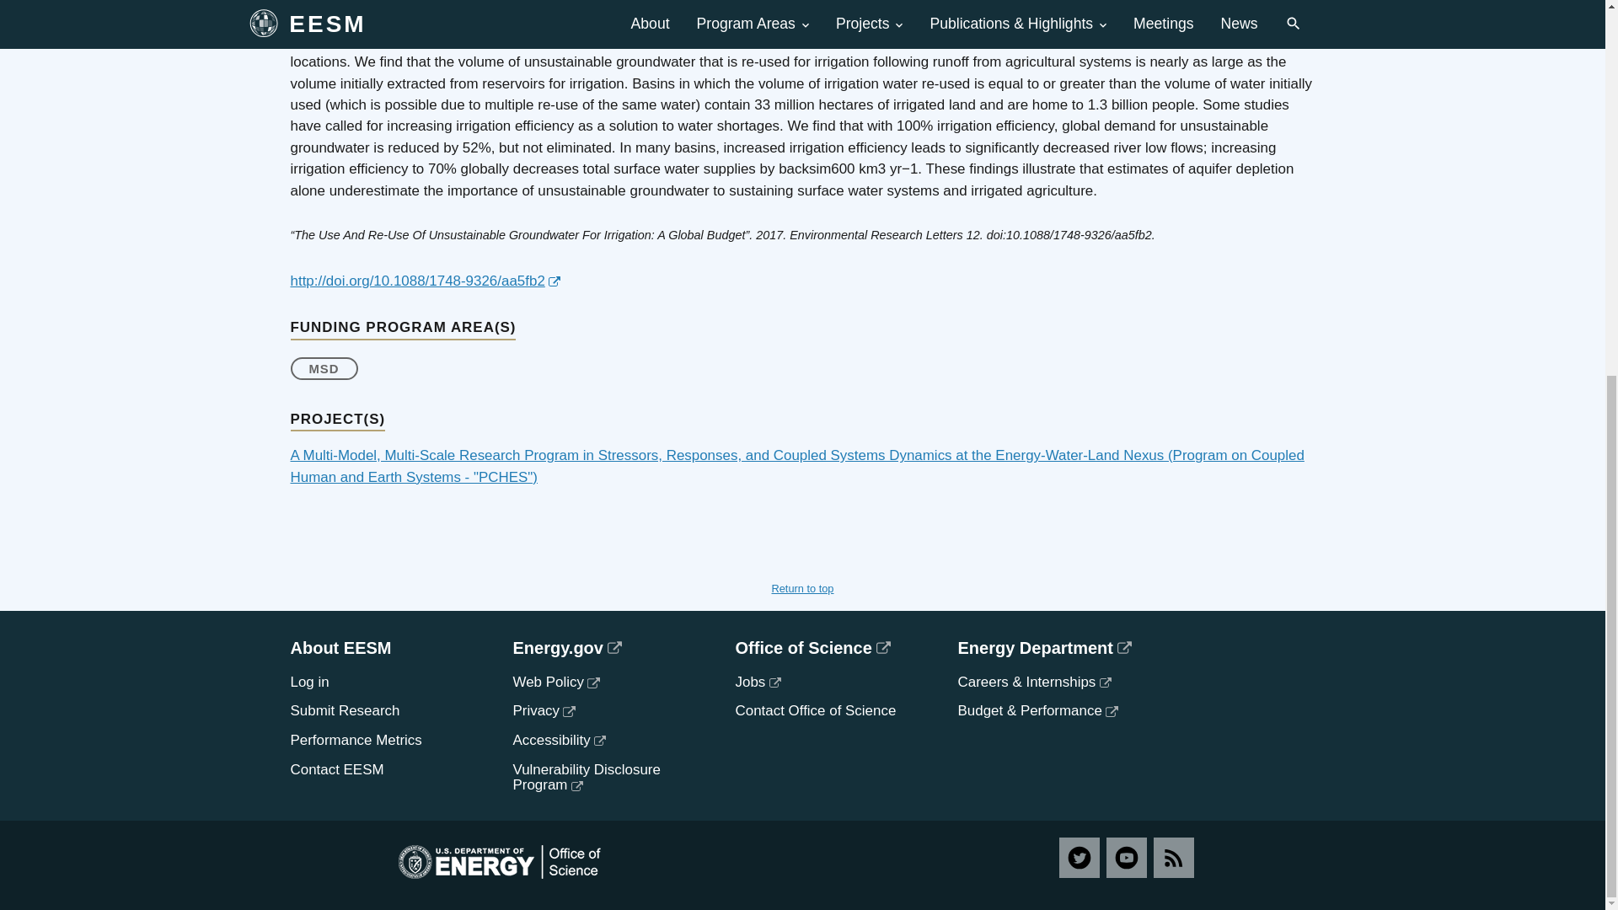 The image size is (1618, 910). I want to click on Privacy, so click(543, 710).